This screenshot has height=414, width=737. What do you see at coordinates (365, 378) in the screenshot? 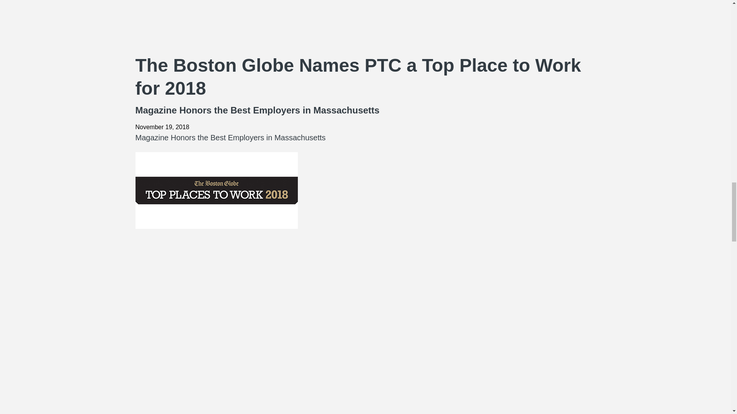
I see `linkedin` at bounding box center [365, 378].